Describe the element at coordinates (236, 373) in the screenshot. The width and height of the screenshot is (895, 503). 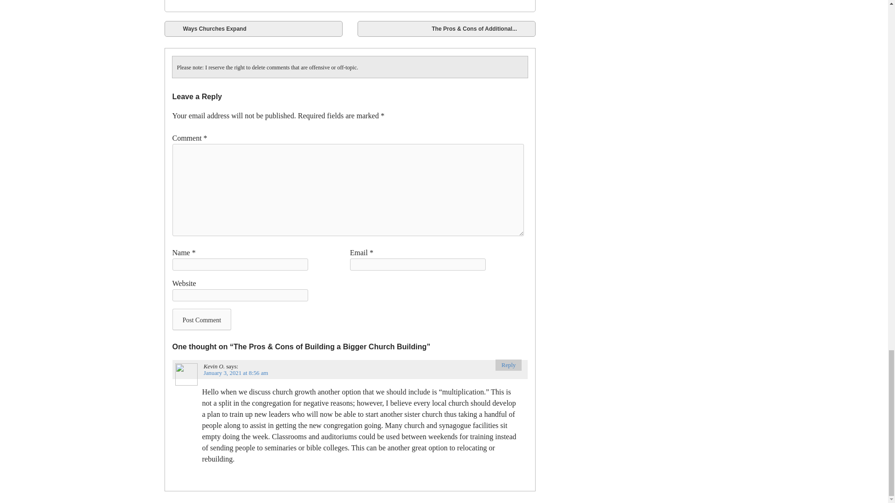
I see `January 3, 2021 at 8:56 am` at that location.